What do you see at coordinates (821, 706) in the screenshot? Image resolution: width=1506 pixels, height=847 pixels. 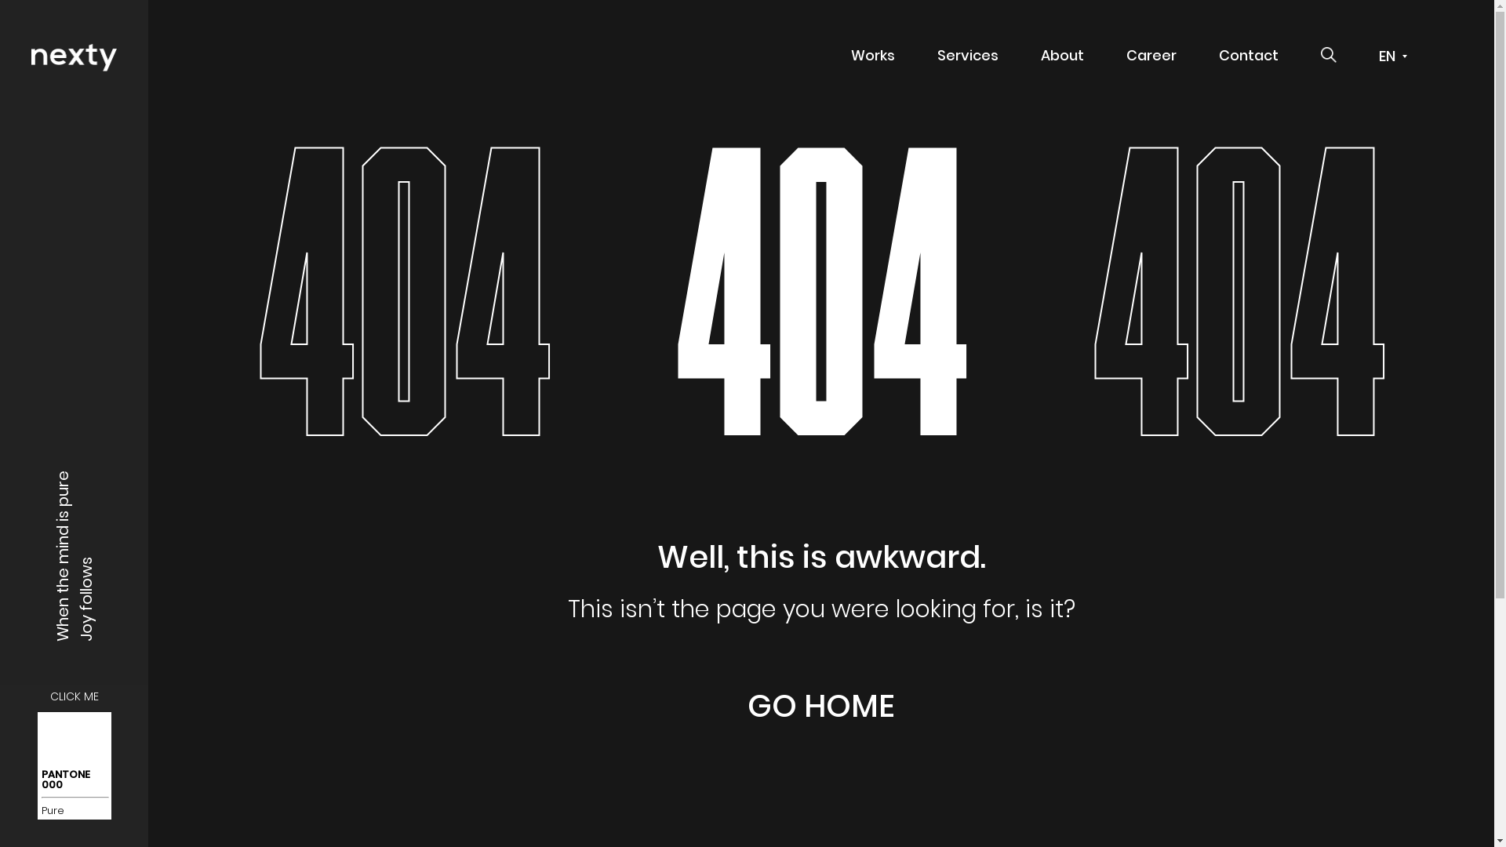 I see `GO HOME` at bounding box center [821, 706].